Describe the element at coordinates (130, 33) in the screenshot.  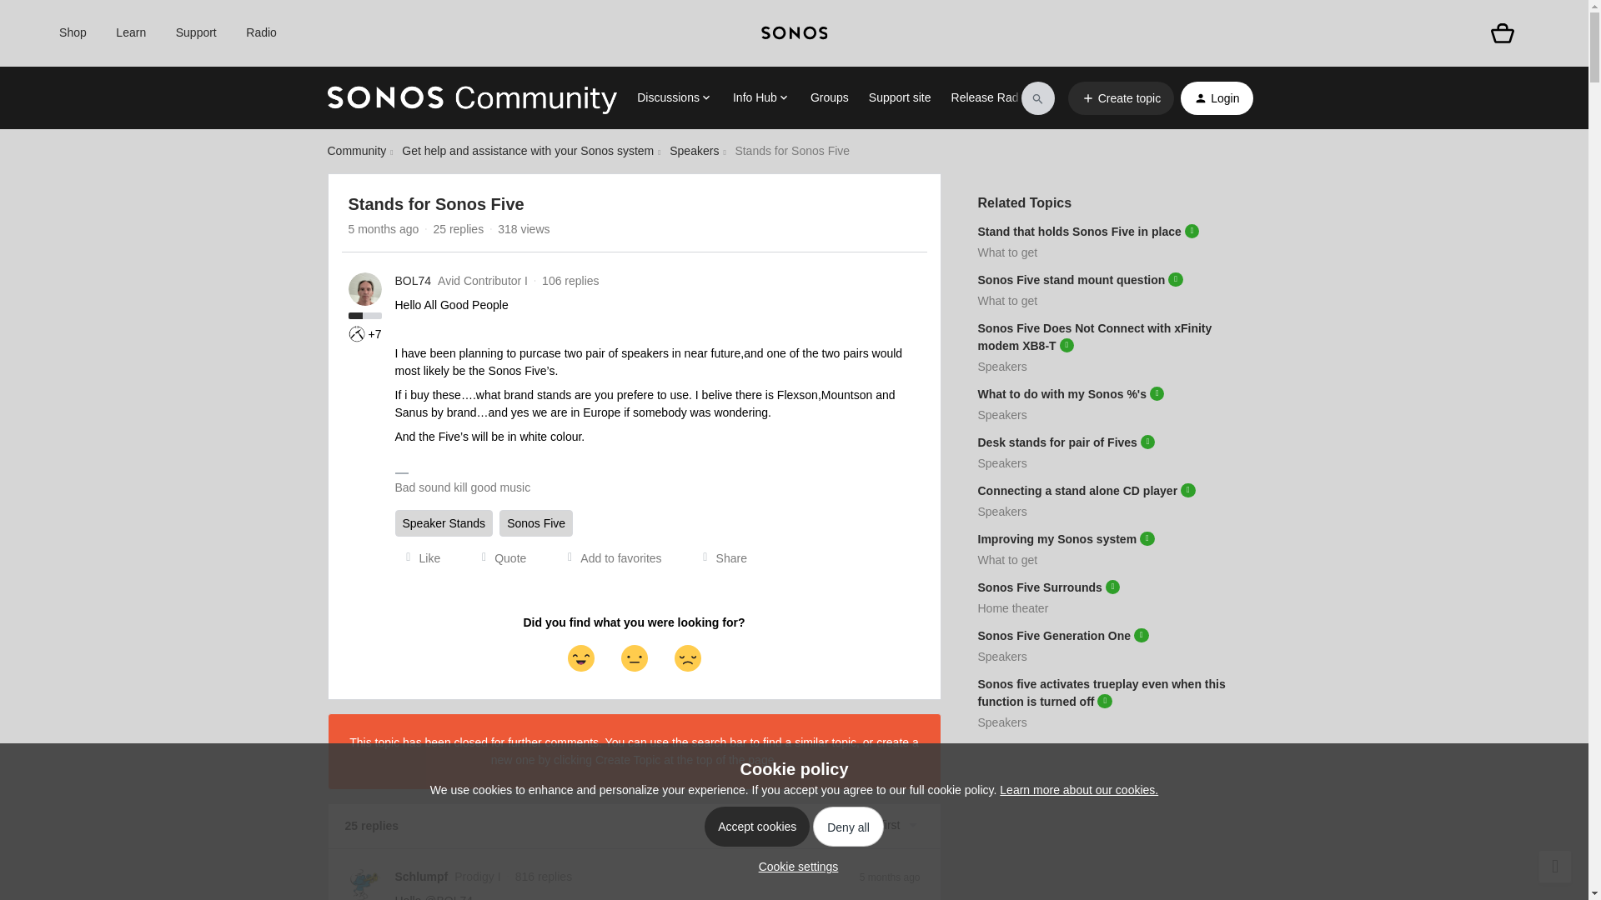
I see `Learn` at that location.